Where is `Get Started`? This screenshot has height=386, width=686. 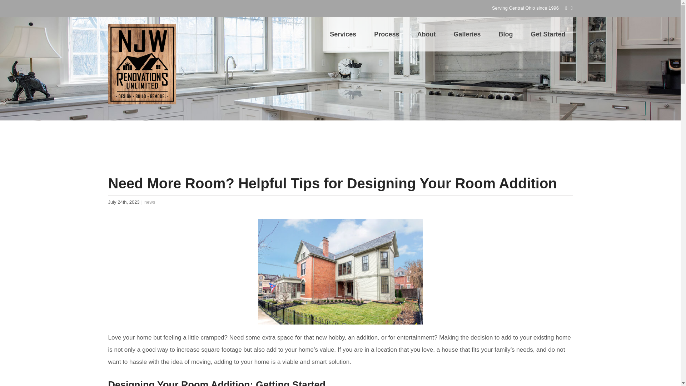
Get Started is located at coordinates (548, 34).